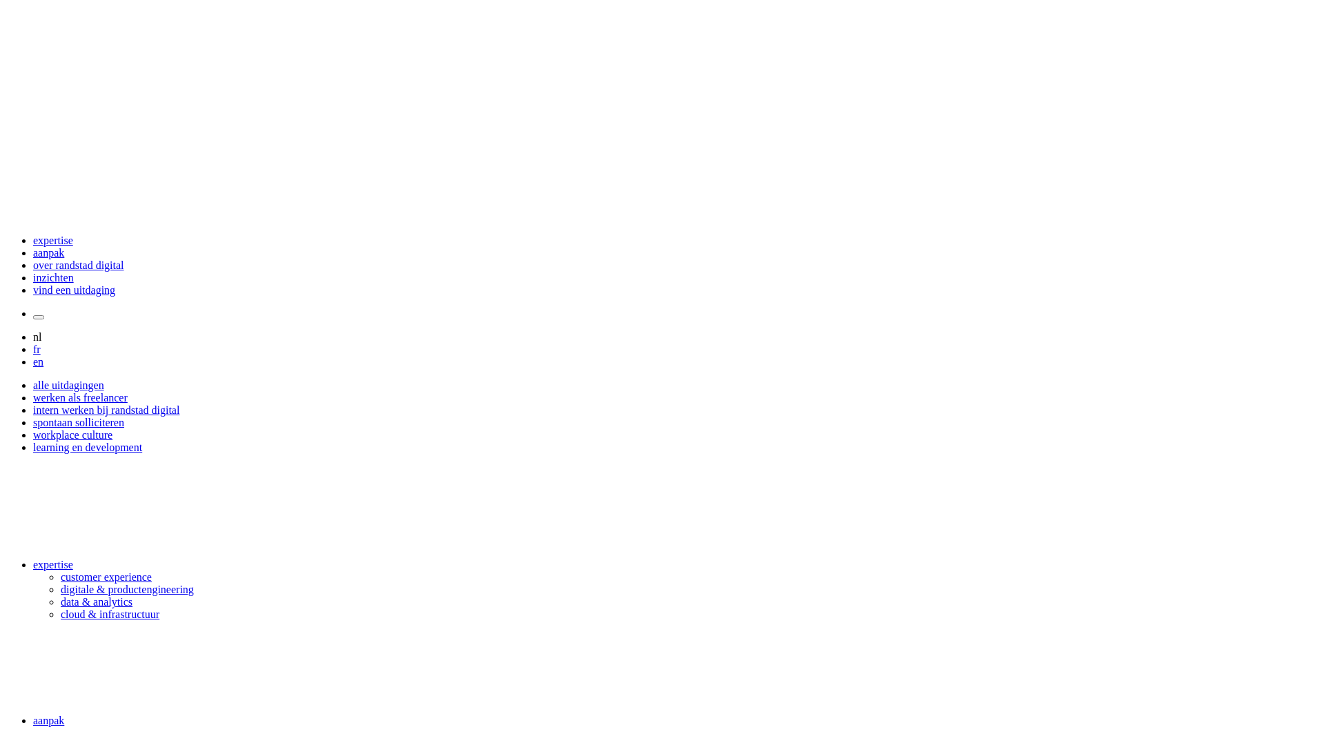 This screenshot has width=1325, height=745. I want to click on data & analytics, so click(97, 602).